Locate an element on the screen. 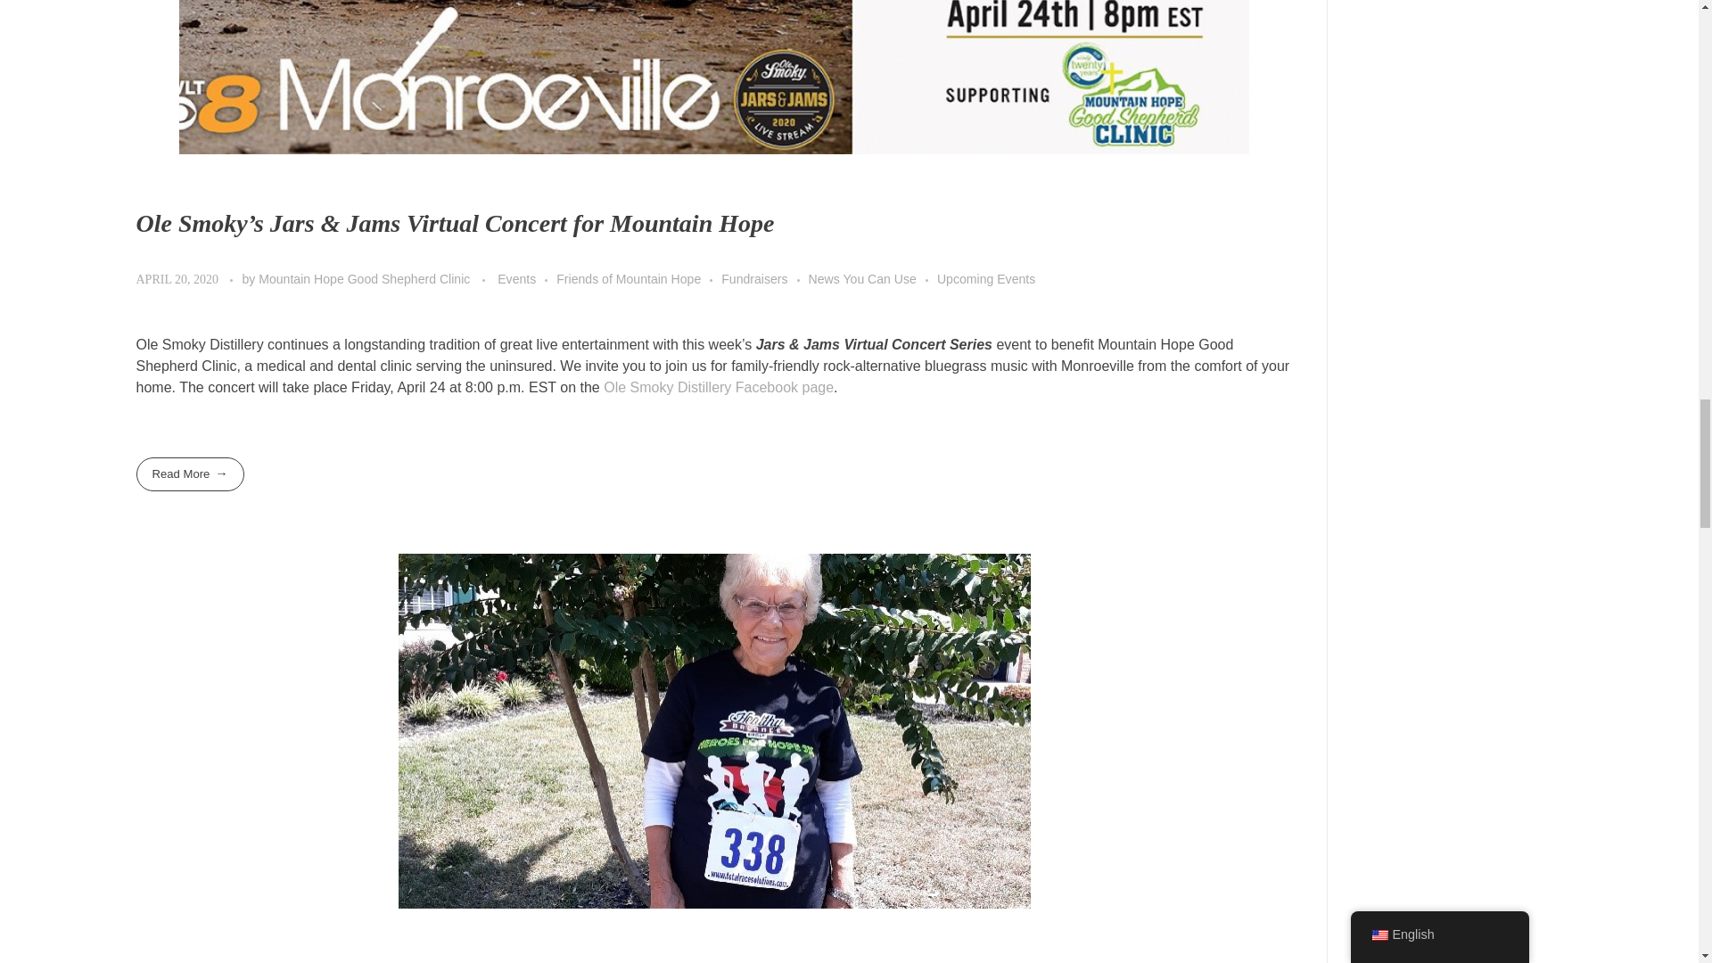 The width and height of the screenshot is (1712, 963). View all posts in Fundraisers is located at coordinates (764, 280).